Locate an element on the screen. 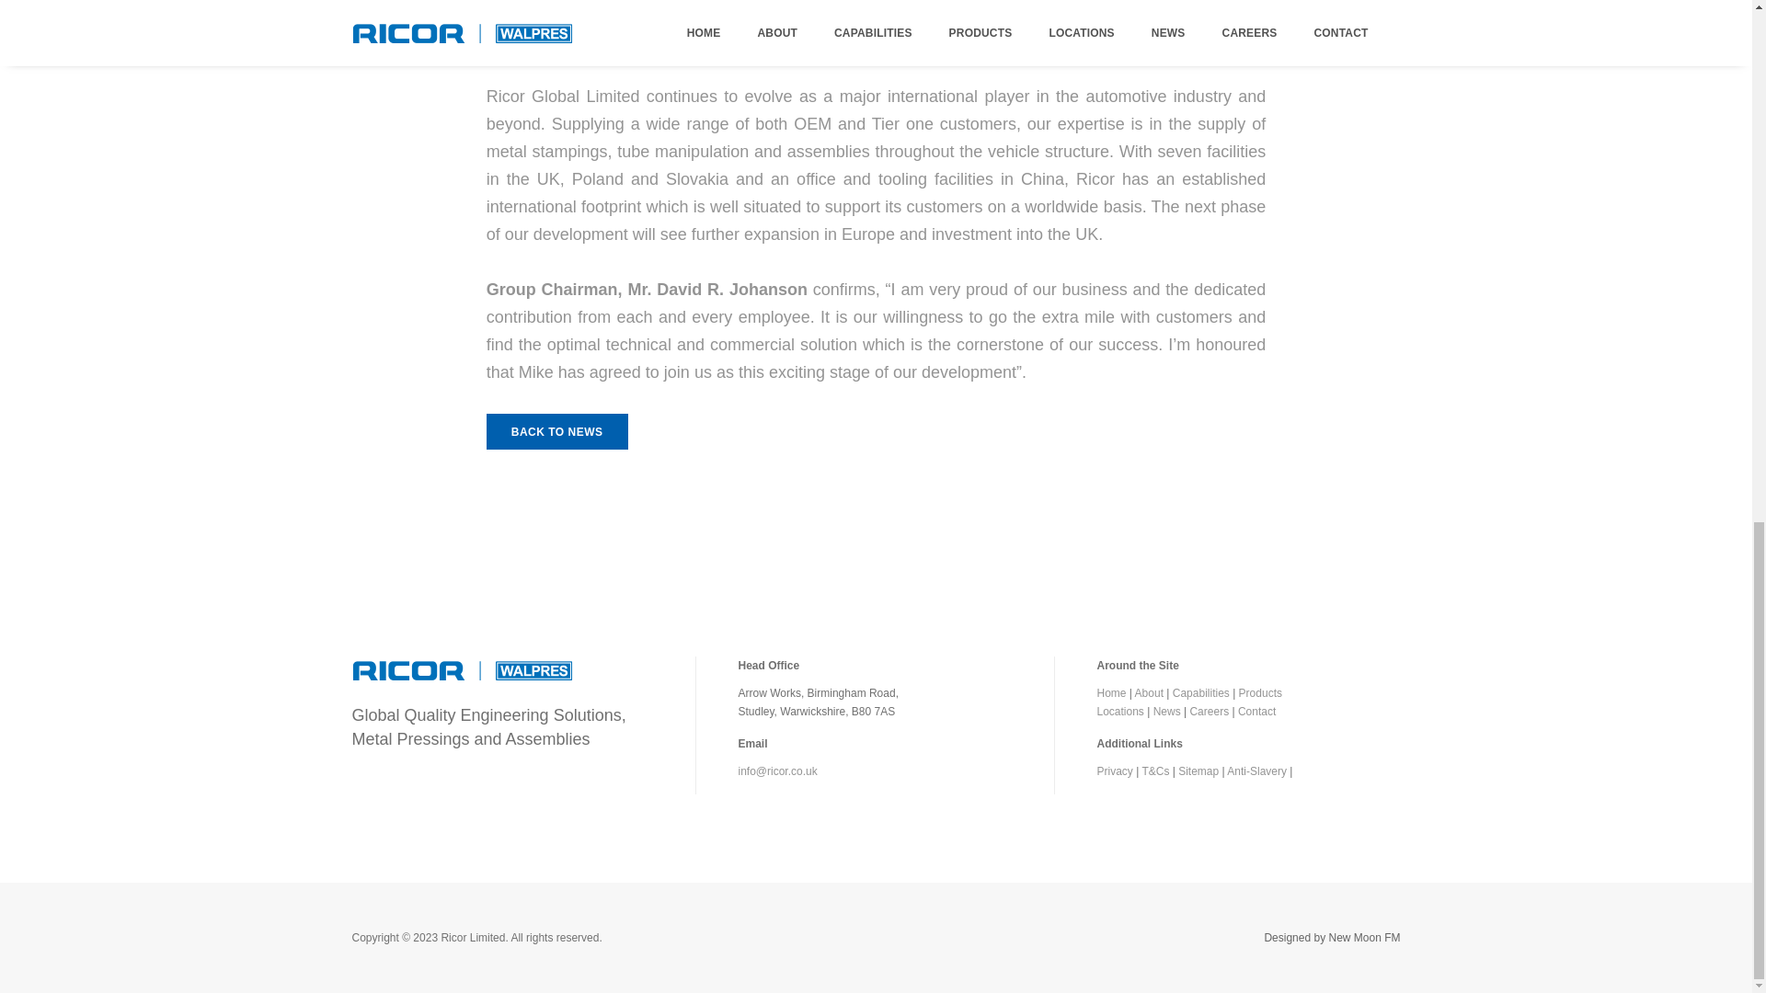  About is located at coordinates (1150, 693).